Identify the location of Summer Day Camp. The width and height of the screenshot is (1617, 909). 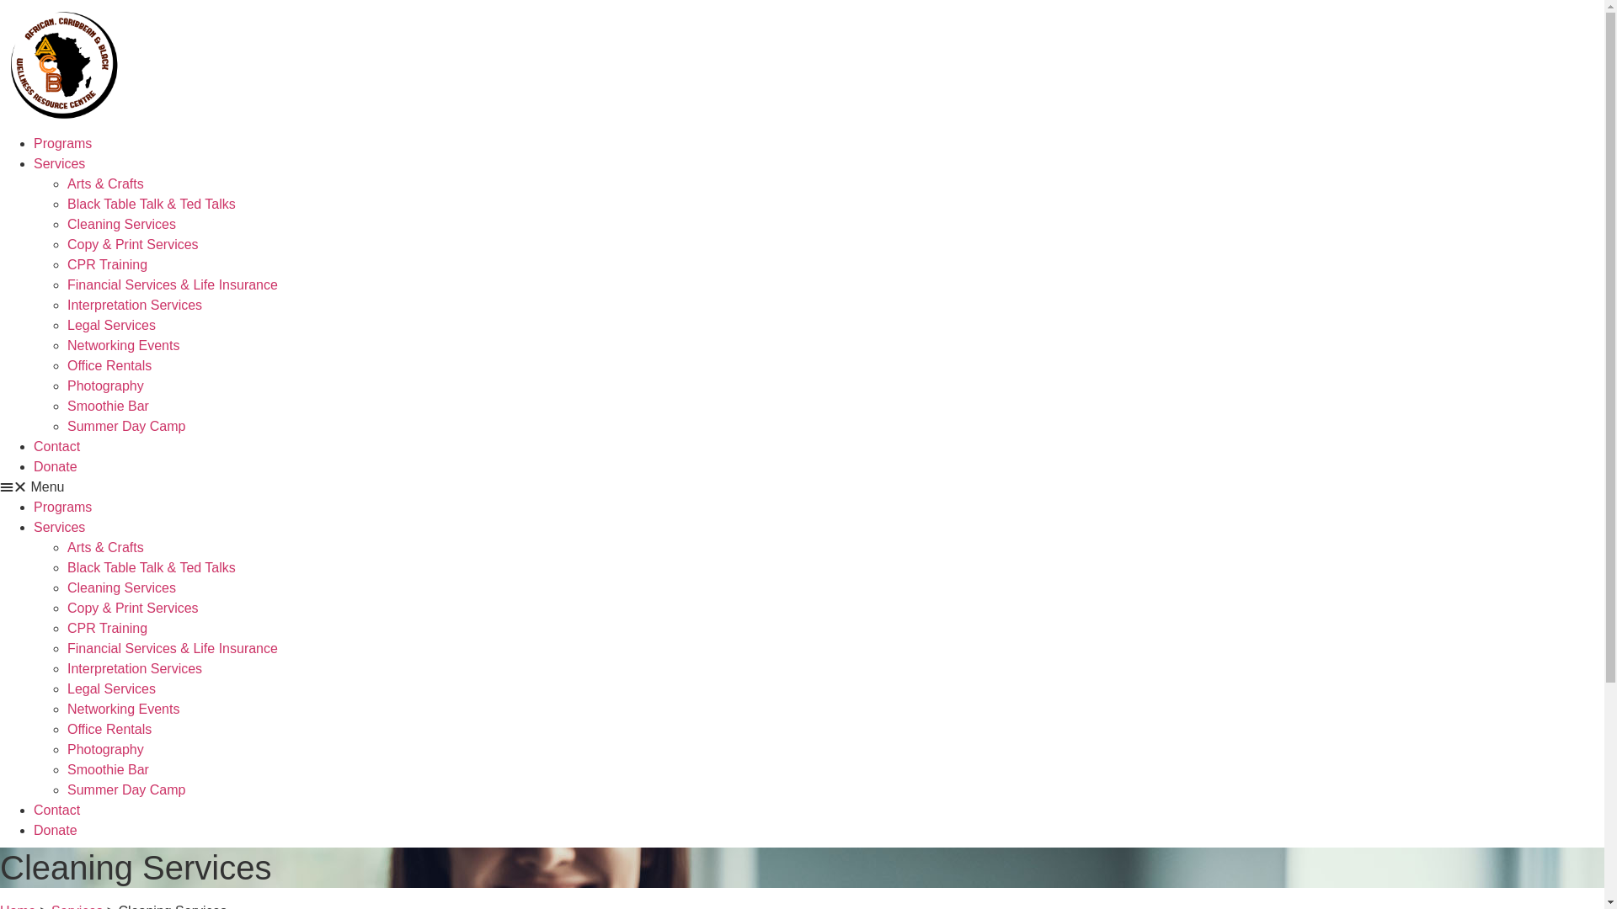
(126, 426).